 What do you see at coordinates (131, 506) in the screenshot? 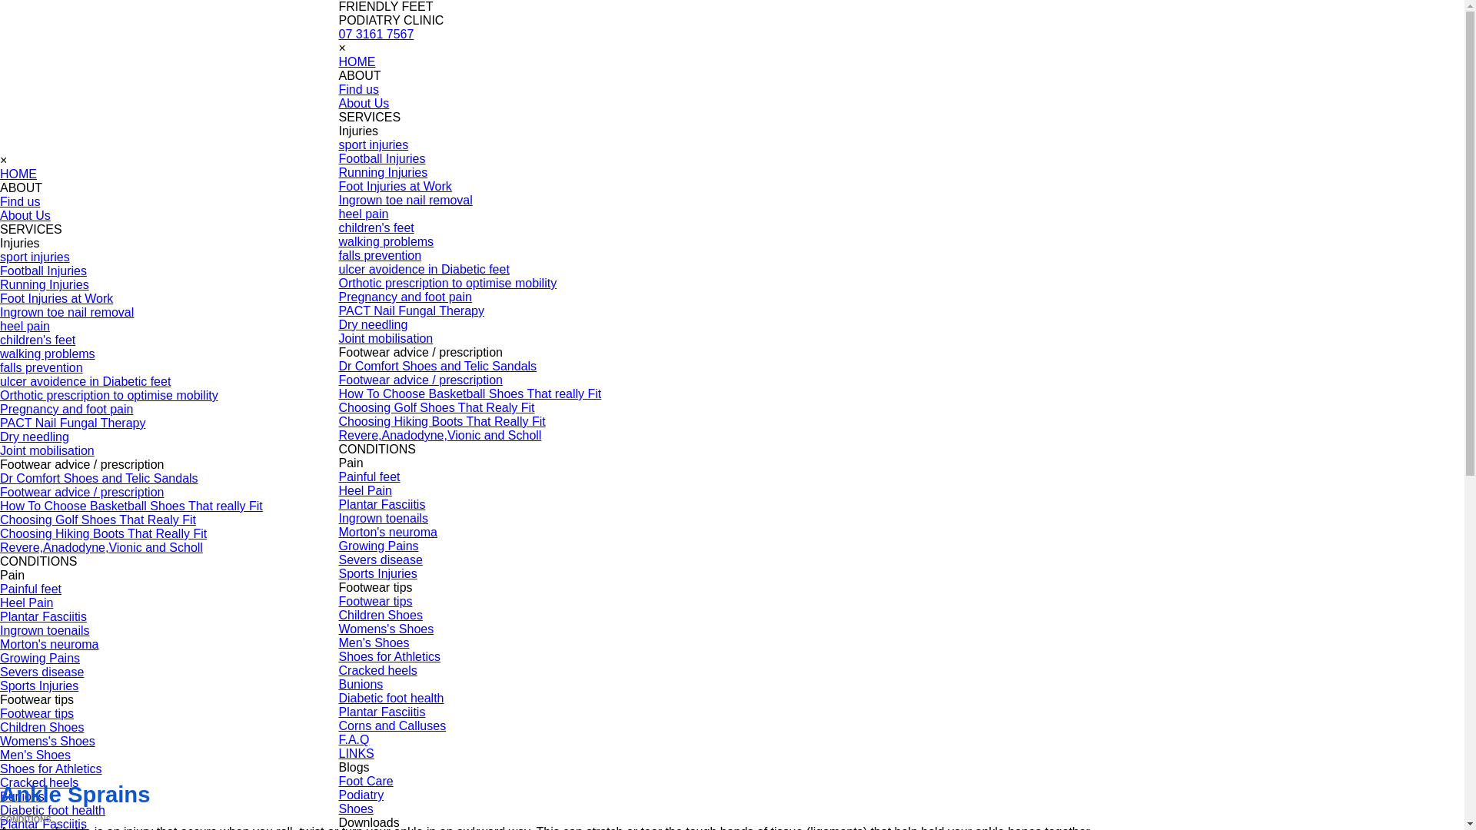
I see `How To Choose Basketball Shoes That really Fit` at bounding box center [131, 506].